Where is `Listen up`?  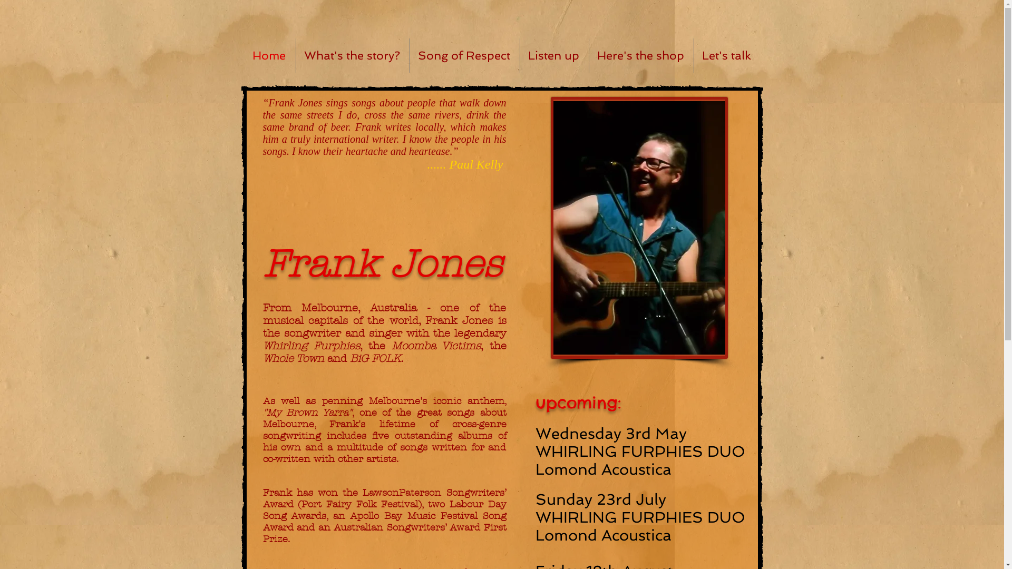
Listen up is located at coordinates (554, 56).